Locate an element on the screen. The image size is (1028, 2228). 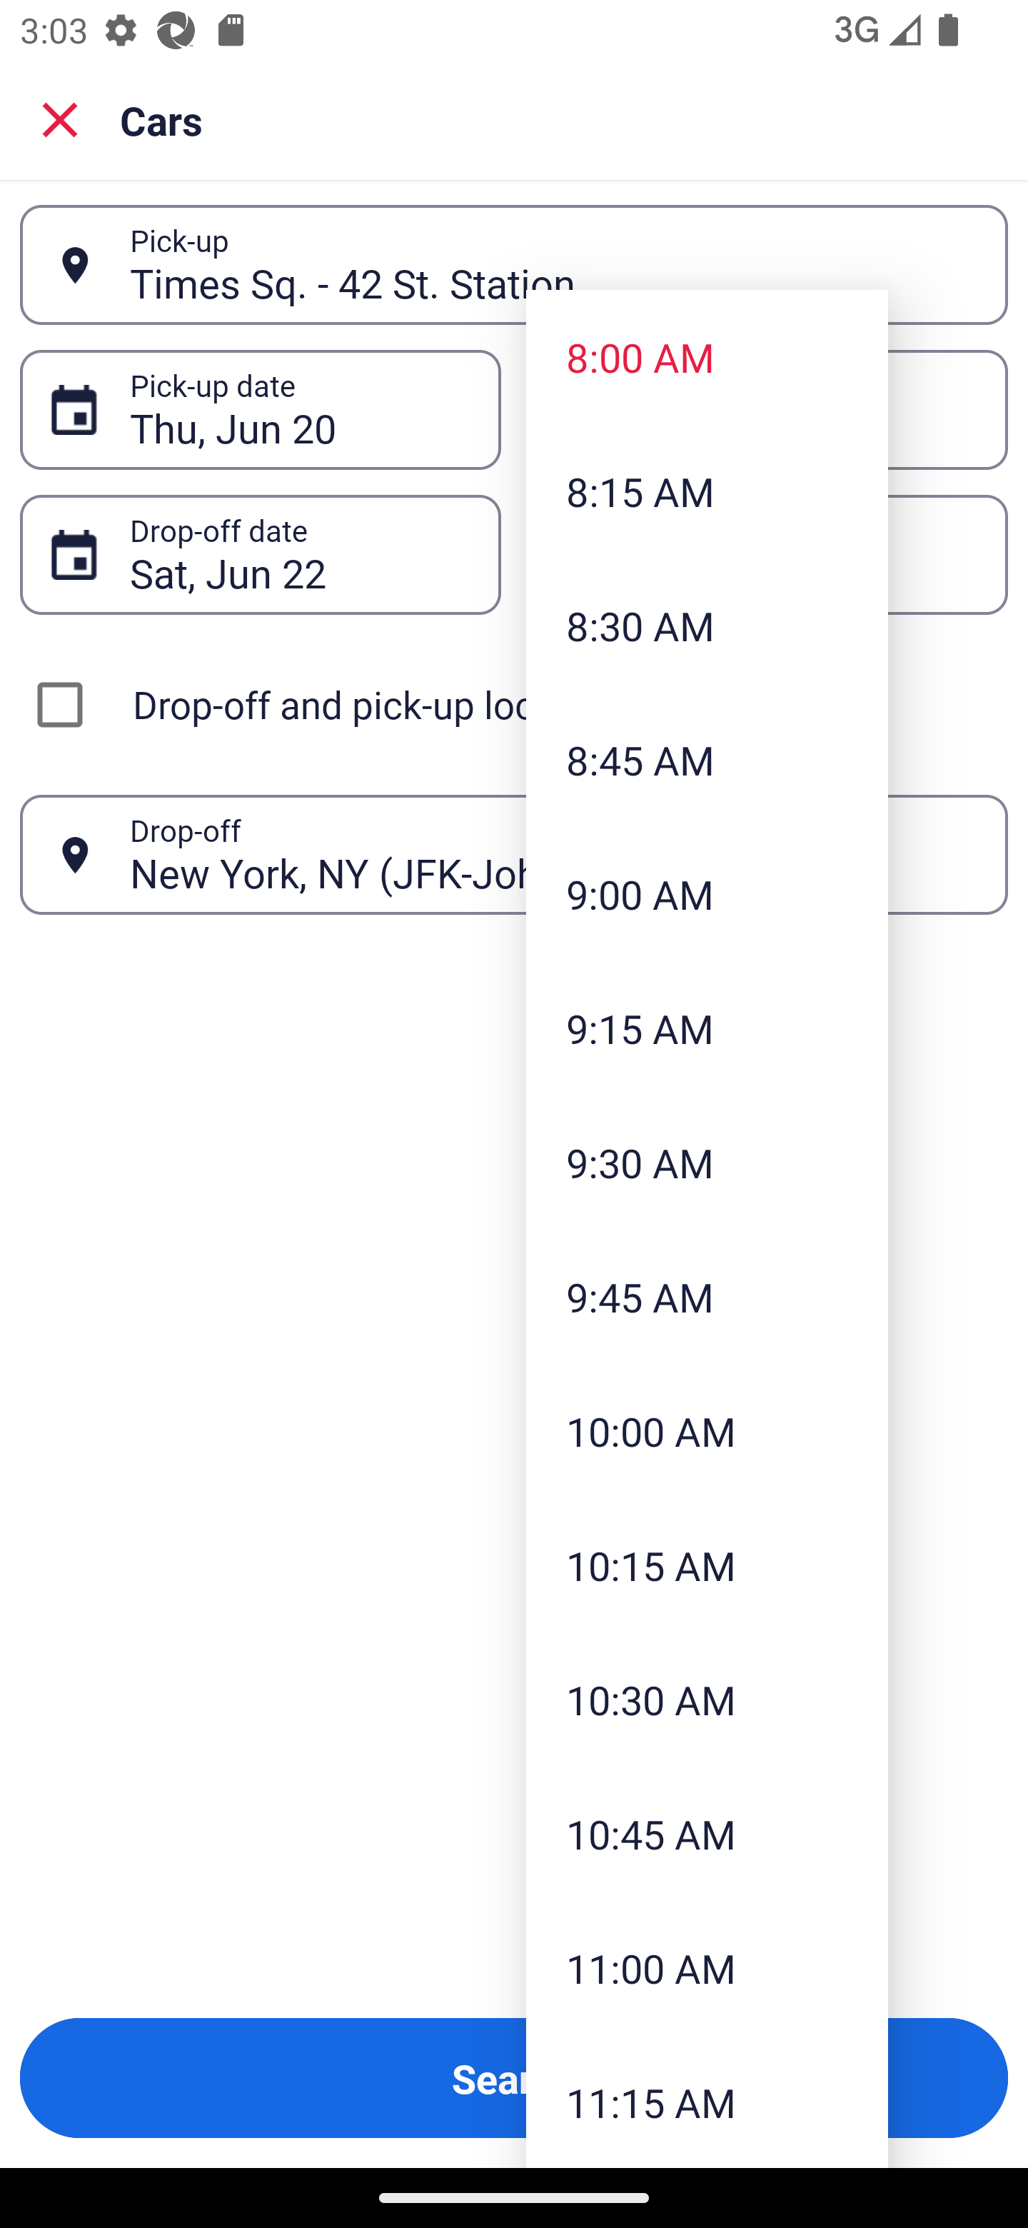
10:15 AM is located at coordinates (707, 1565).